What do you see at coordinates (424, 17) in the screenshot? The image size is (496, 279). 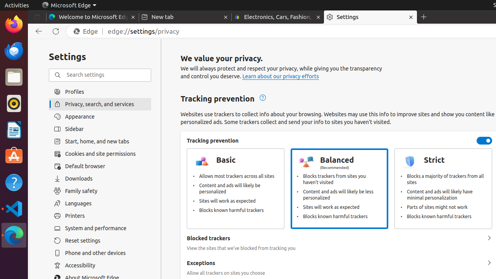 I see `New Tab` at bounding box center [424, 17].